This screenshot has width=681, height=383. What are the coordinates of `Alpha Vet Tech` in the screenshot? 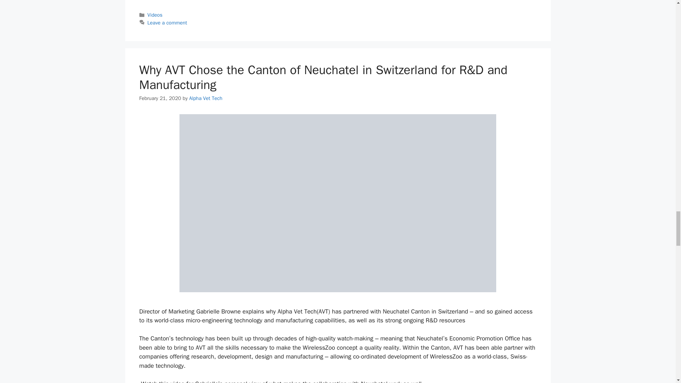 It's located at (206, 98).